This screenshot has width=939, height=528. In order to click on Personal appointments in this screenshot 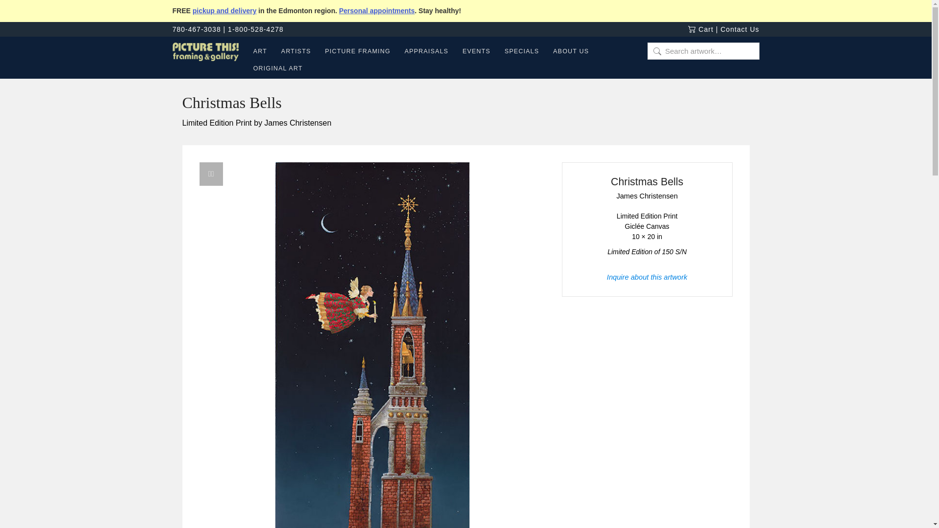, I will do `click(377, 11)`.